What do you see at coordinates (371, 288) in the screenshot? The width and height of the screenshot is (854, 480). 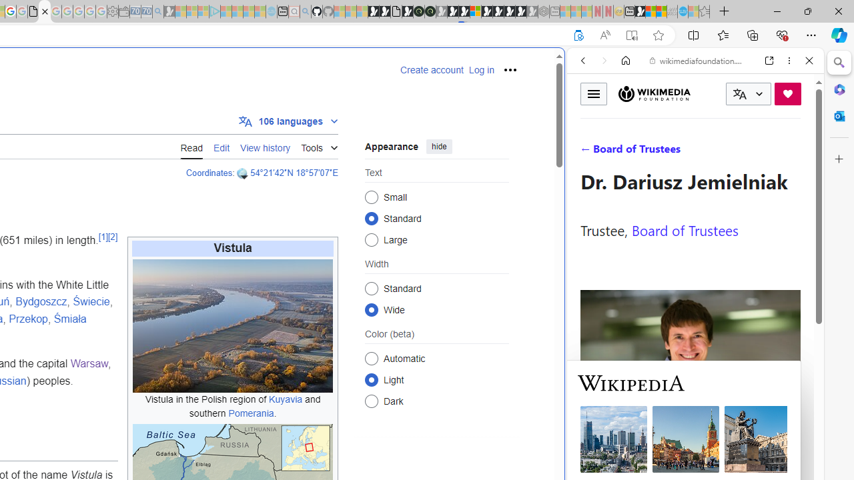 I see `Standard` at bounding box center [371, 288].